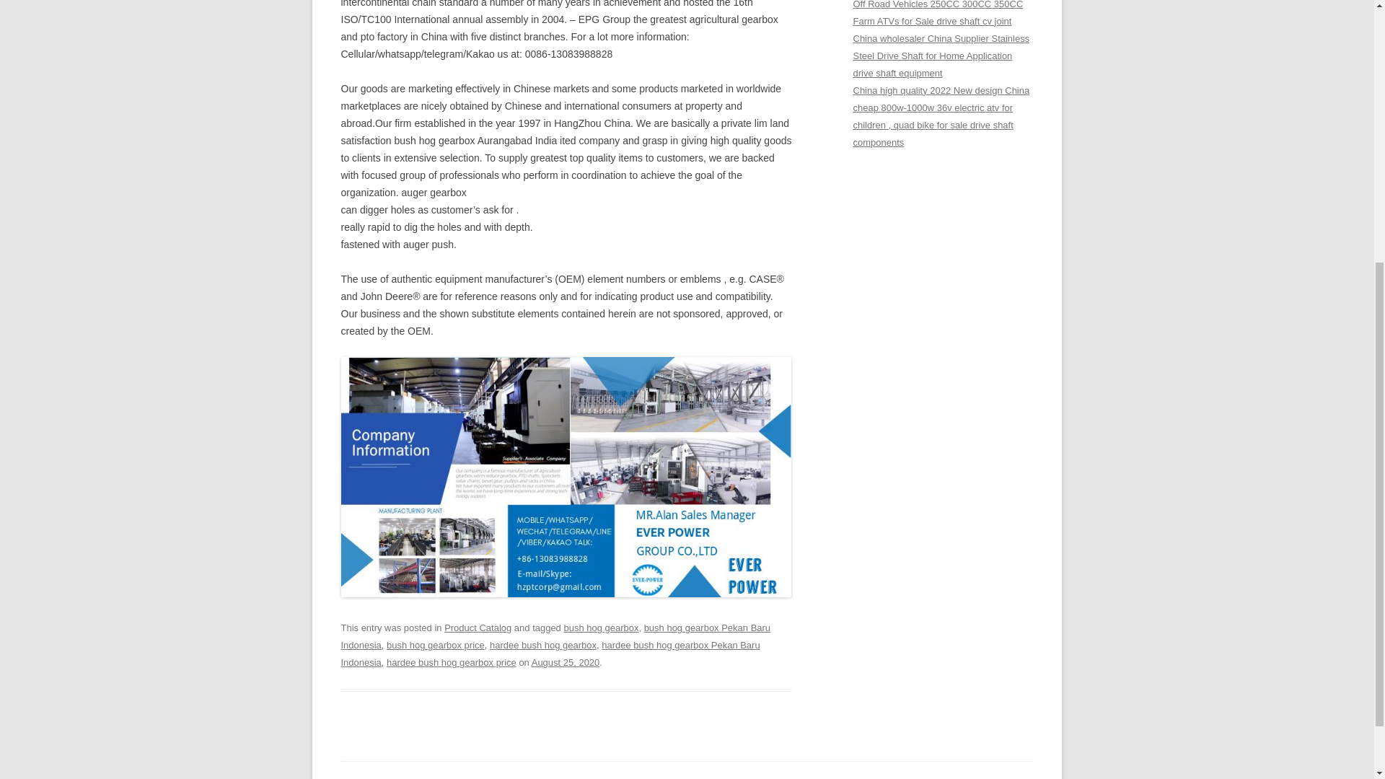 This screenshot has height=779, width=1385. I want to click on bush hog gearbox, so click(601, 628).